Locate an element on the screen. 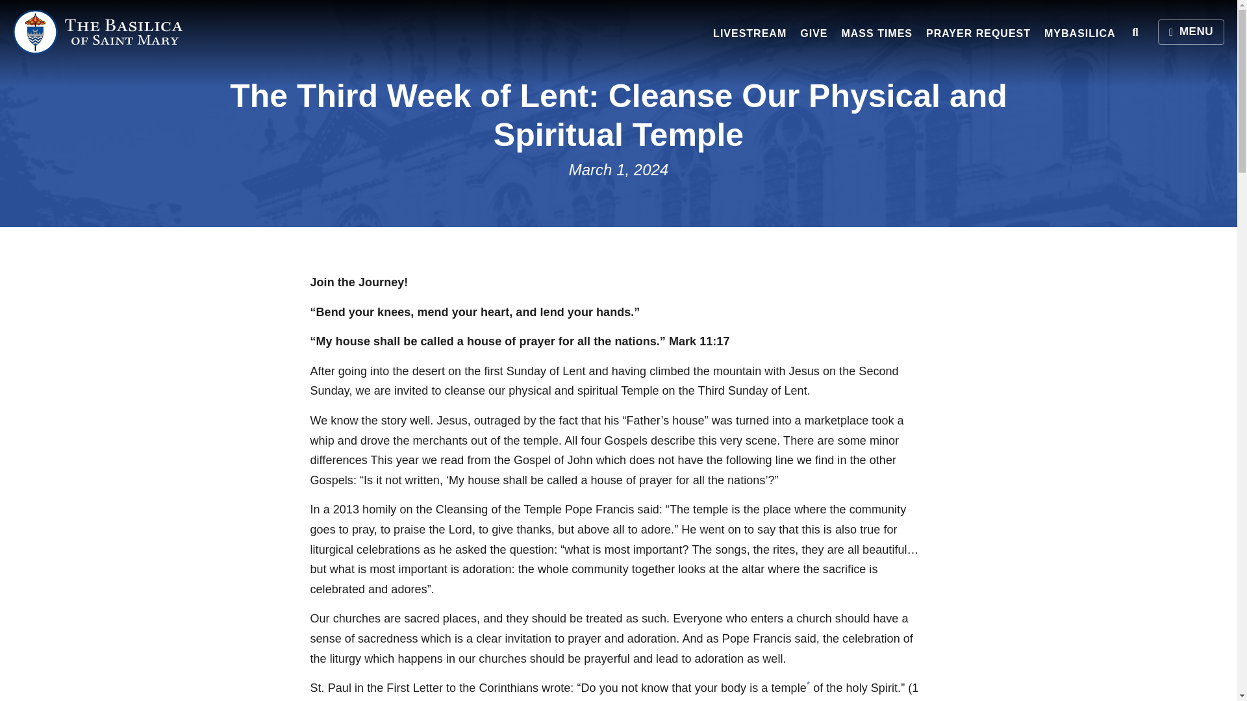 This screenshot has height=701, width=1247. MYBASILICA is located at coordinates (1079, 34).